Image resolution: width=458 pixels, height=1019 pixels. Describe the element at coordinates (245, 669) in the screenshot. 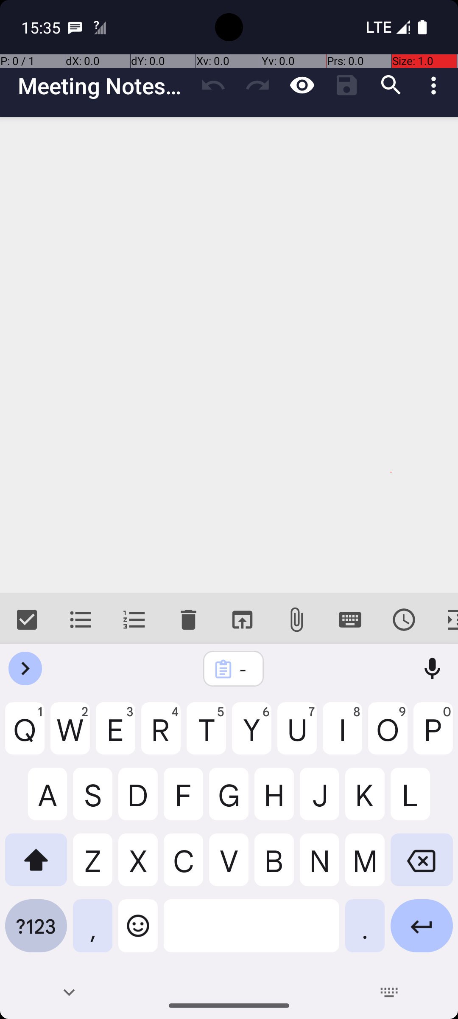

I see `- ` at that location.